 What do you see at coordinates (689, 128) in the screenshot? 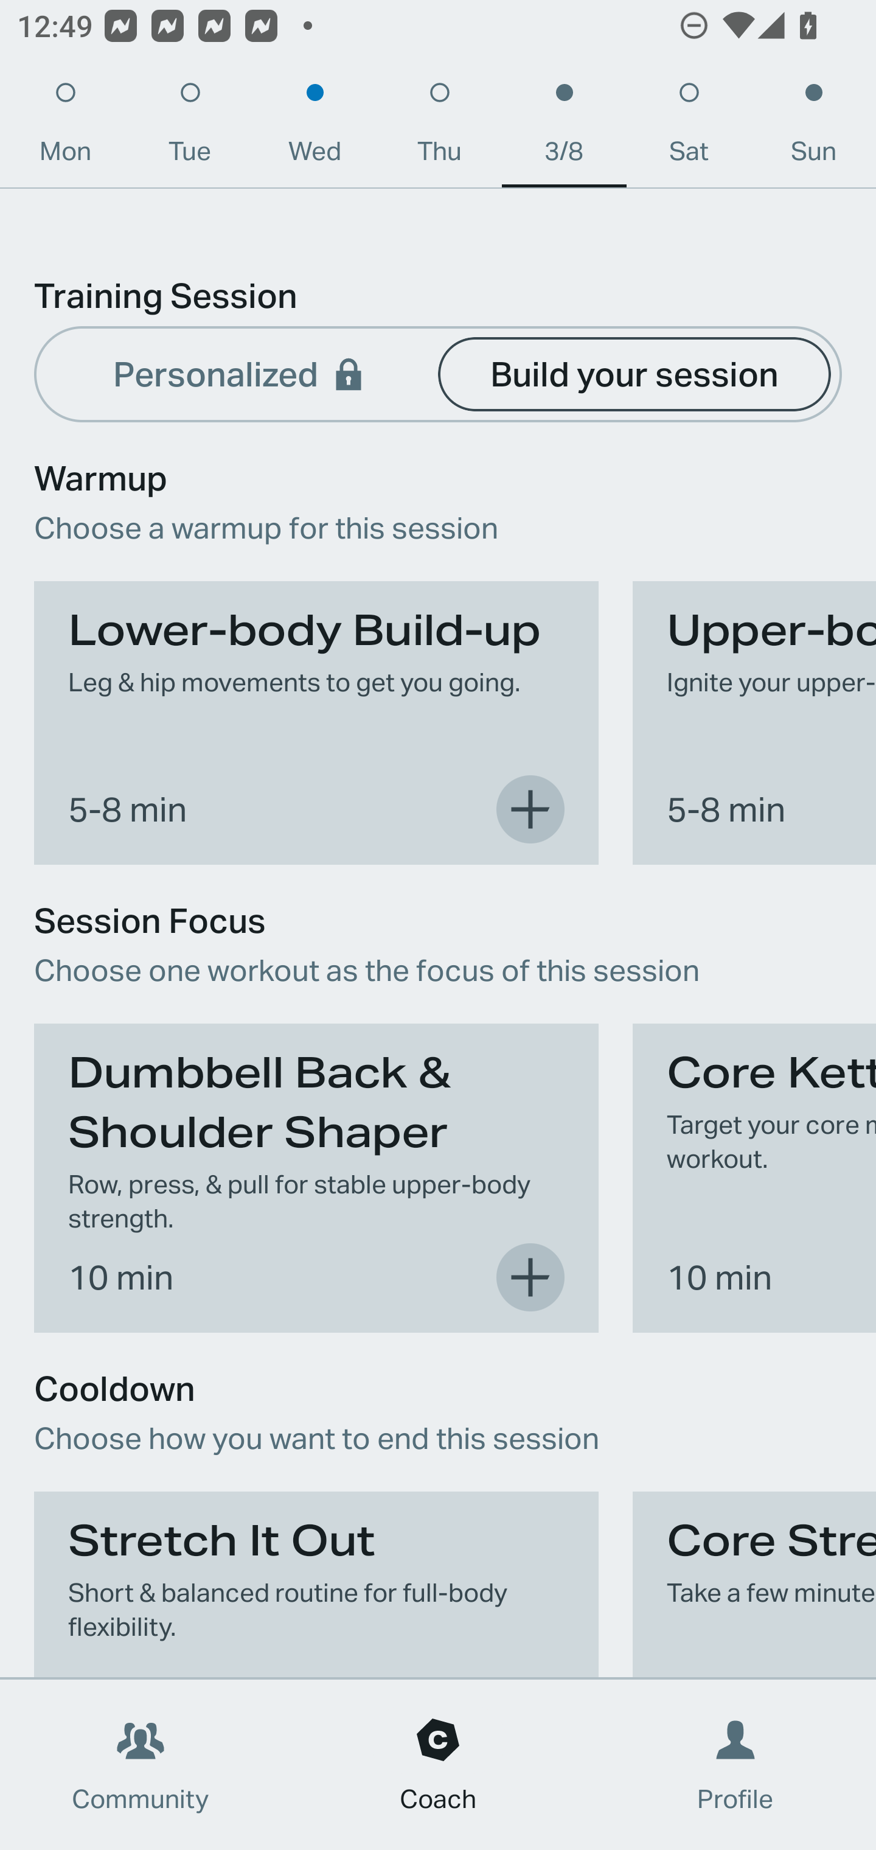
I see `Sat` at bounding box center [689, 128].